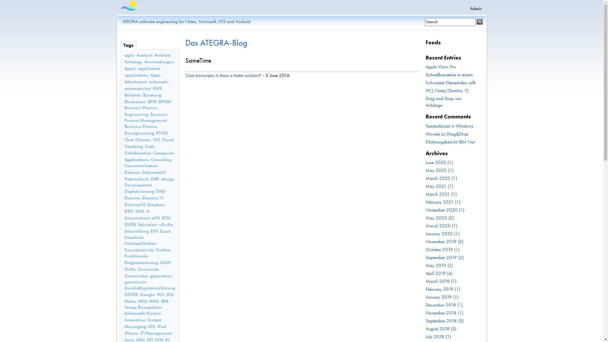 The height and width of the screenshot is (342, 608). What do you see at coordinates (441, 281) in the screenshot?
I see `March 2019 (1)` at bounding box center [441, 281].